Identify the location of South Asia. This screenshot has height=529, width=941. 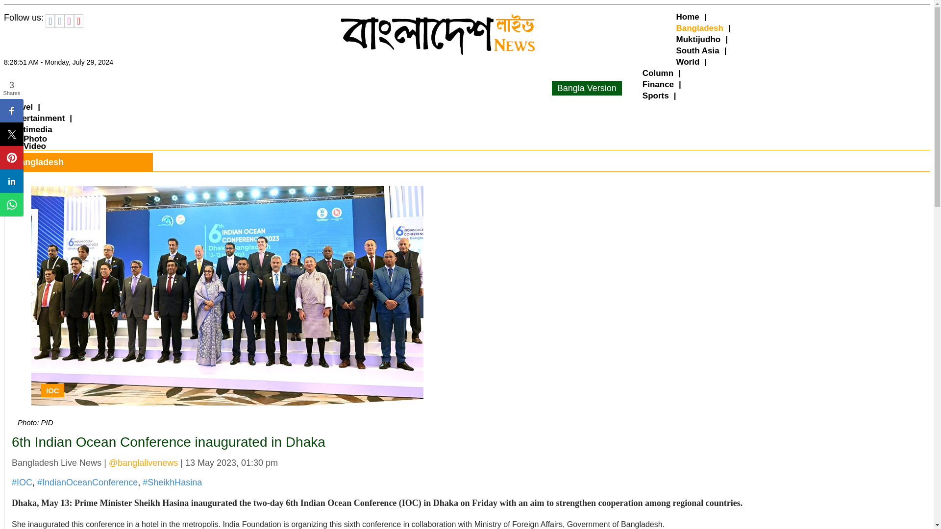
(698, 50).